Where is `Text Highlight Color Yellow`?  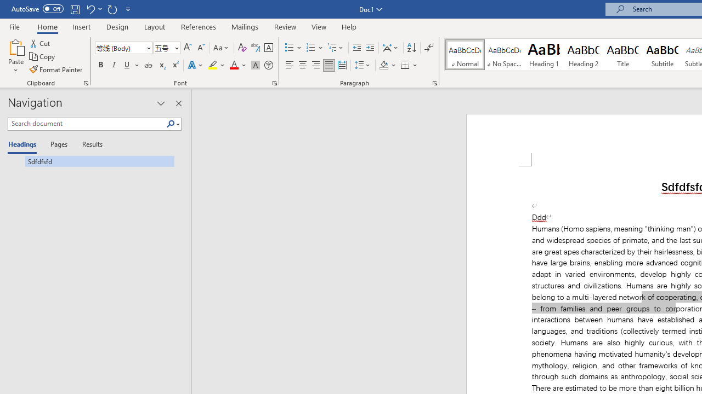 Text Highlight Color Yellow is located at coordinates (213, 66).